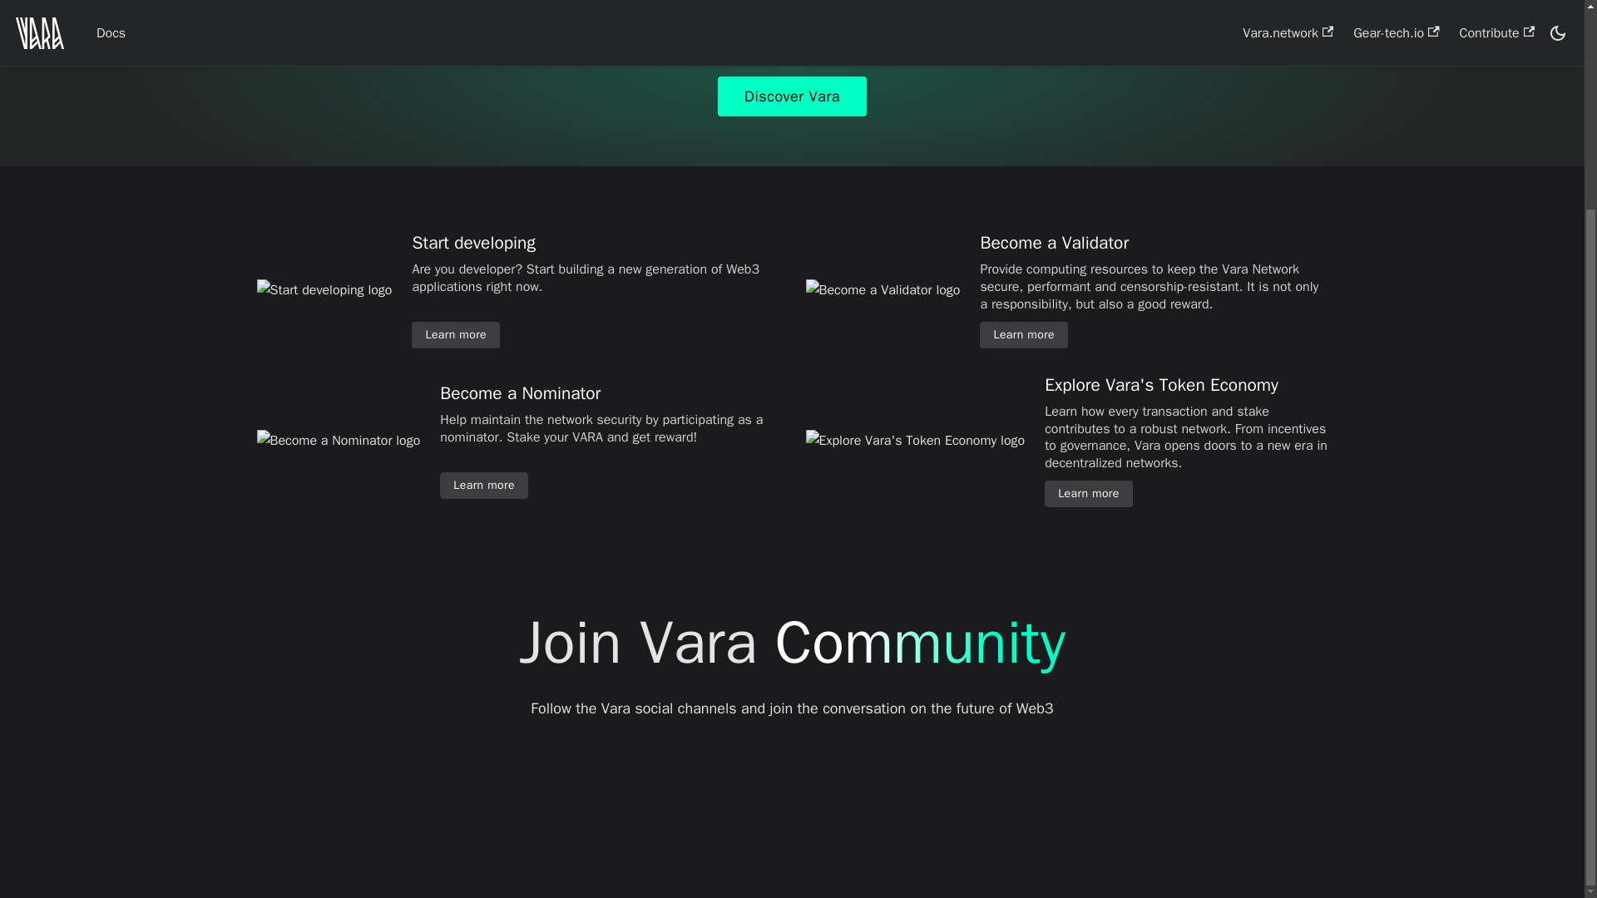 Image resolution: width=1597 pixels, height=898 pixels. Describe the element at coordinates (484, 486) in the screenshot. I see `Learn more` at that location.